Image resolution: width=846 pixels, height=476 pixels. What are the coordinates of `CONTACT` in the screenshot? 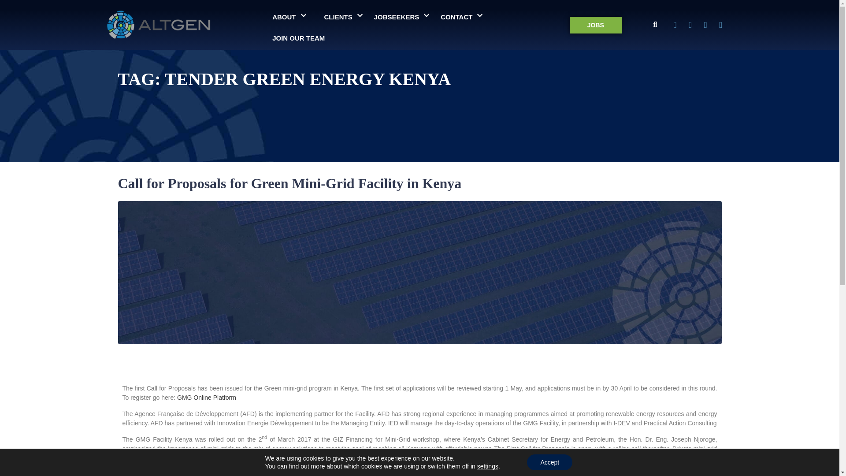 It's located at (461, 17).